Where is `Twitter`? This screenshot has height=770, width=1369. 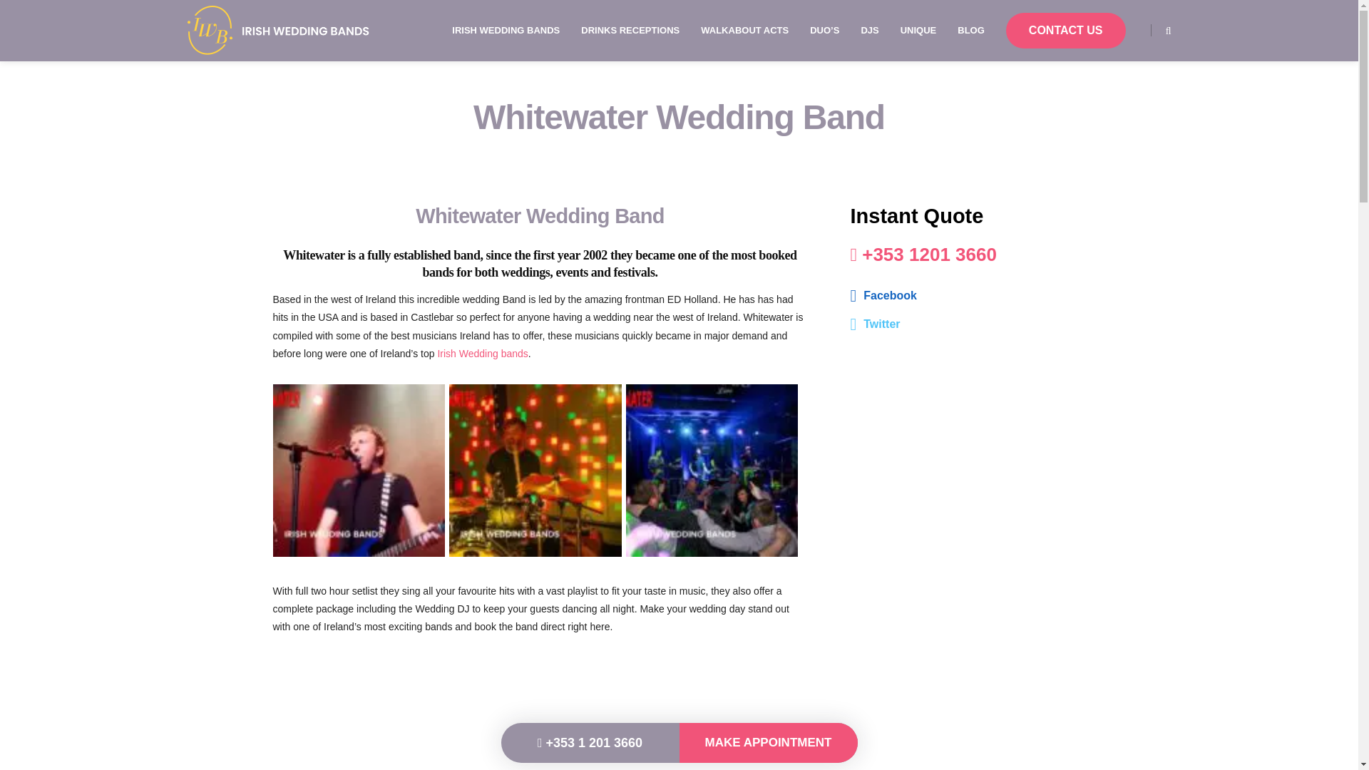 Twitter is located at coordinates (968, 324).